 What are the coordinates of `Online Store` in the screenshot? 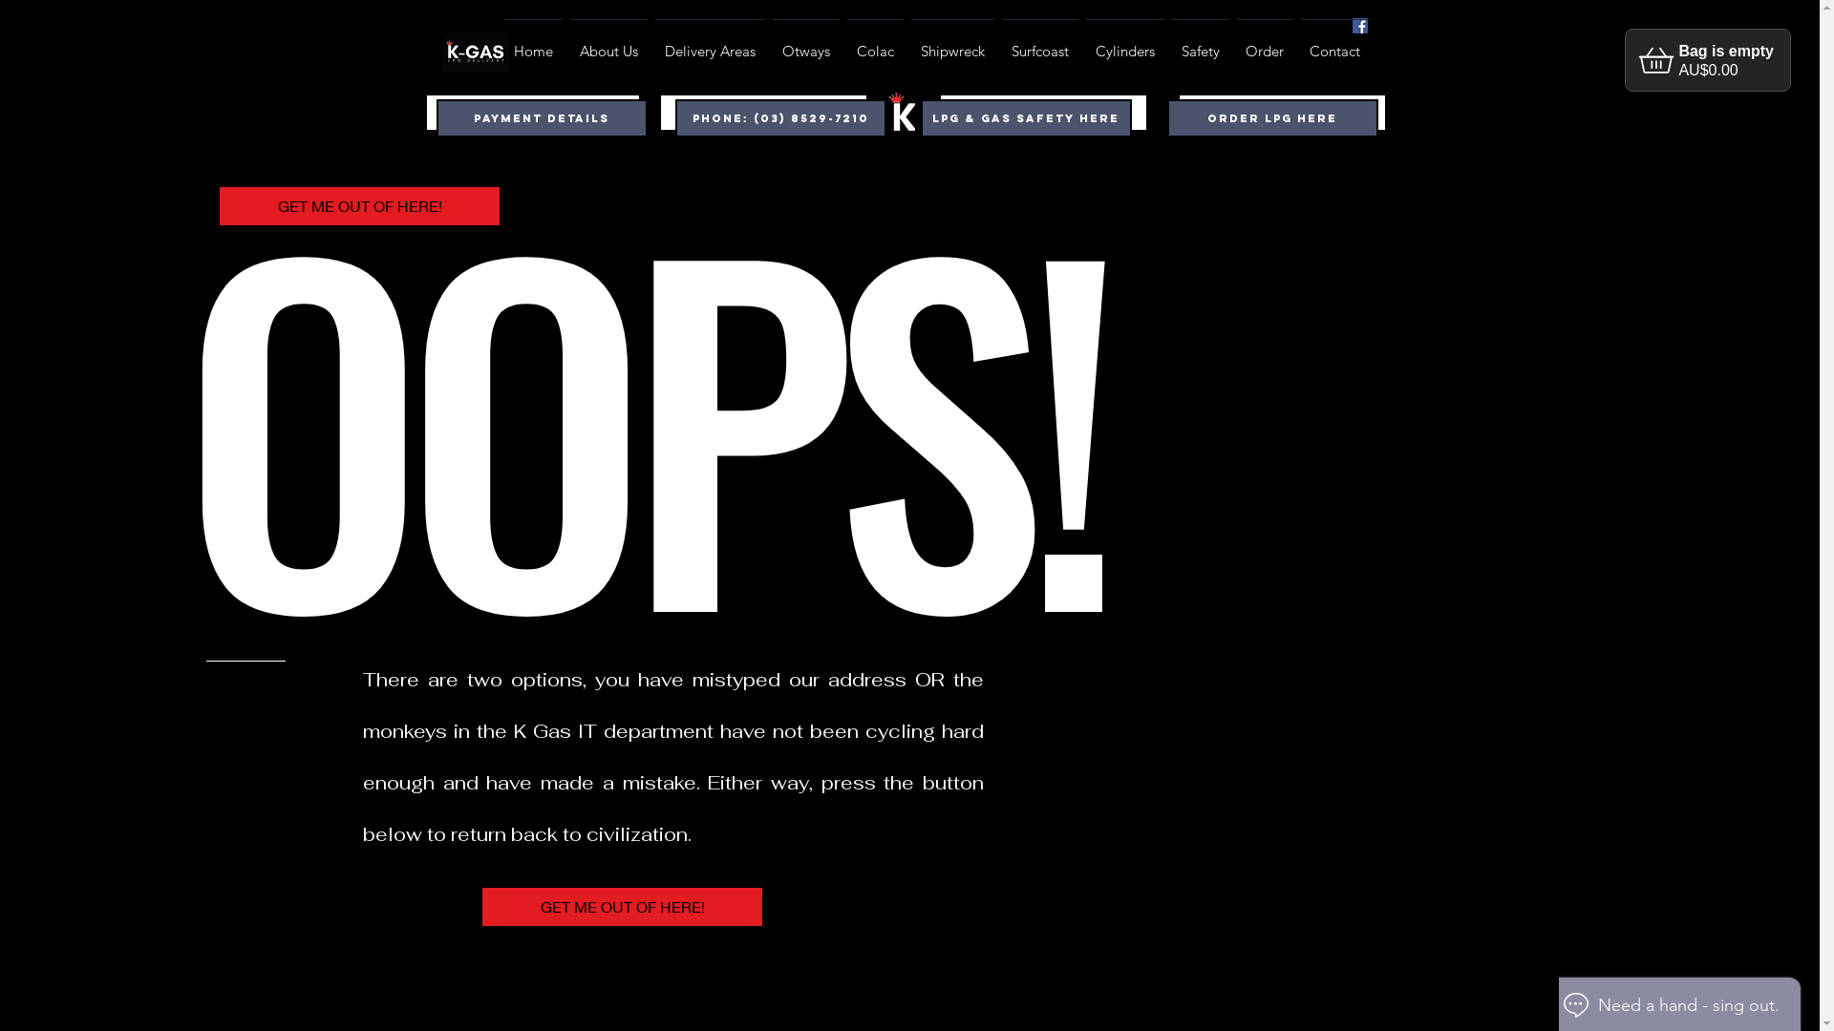 It's located at (1717, 53).